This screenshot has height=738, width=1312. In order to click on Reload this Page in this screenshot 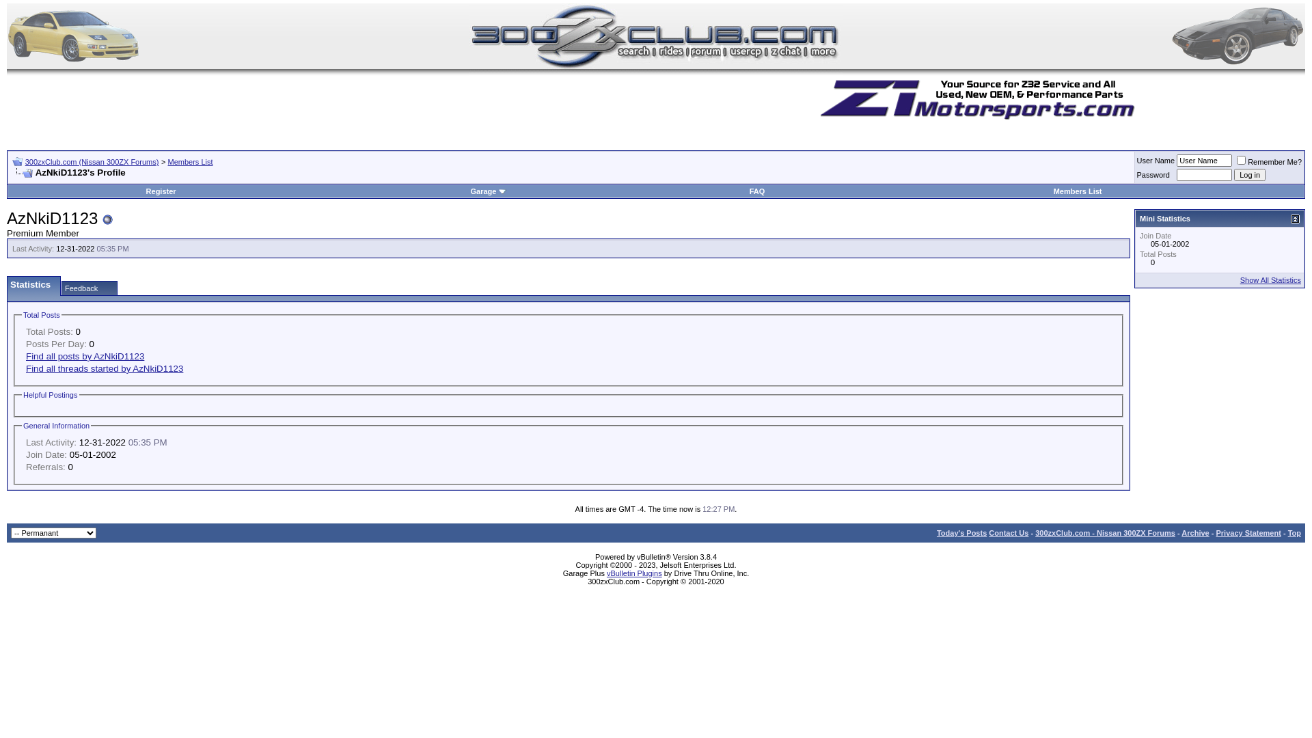, I will do `click(23, 174)`.